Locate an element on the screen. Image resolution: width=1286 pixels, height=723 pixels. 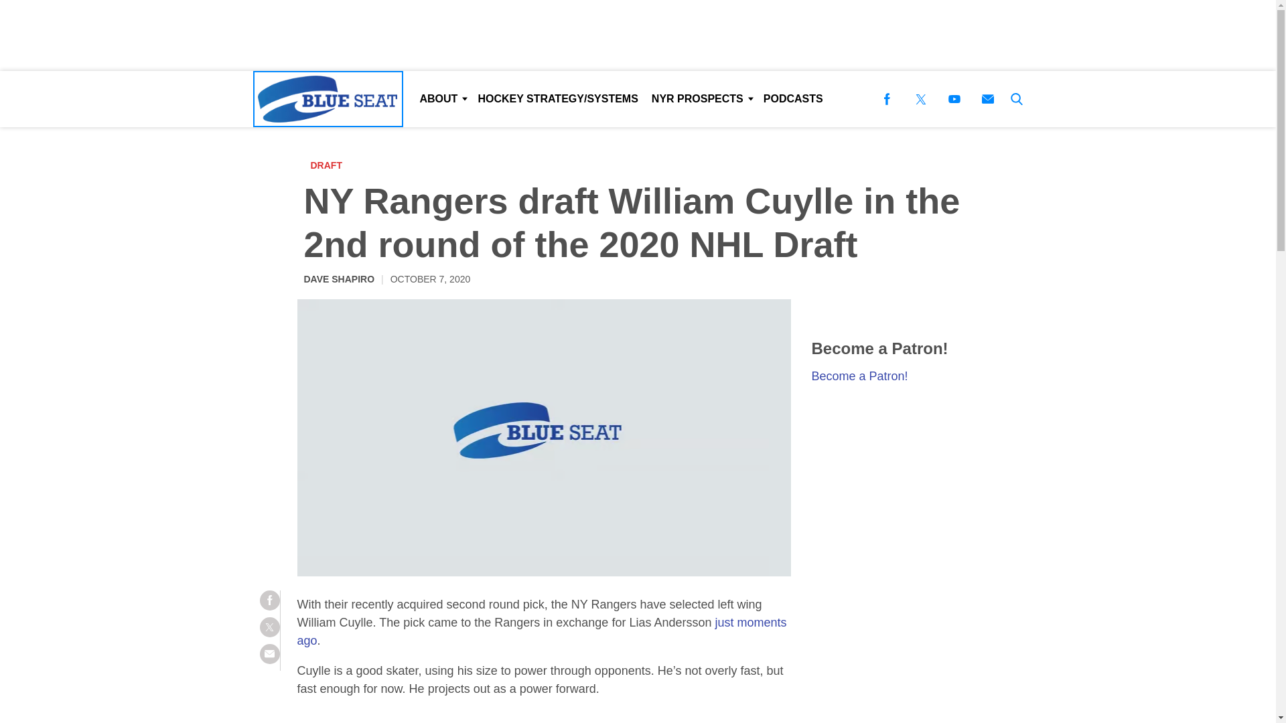
DRAFT is located at coordinates (330, 165).